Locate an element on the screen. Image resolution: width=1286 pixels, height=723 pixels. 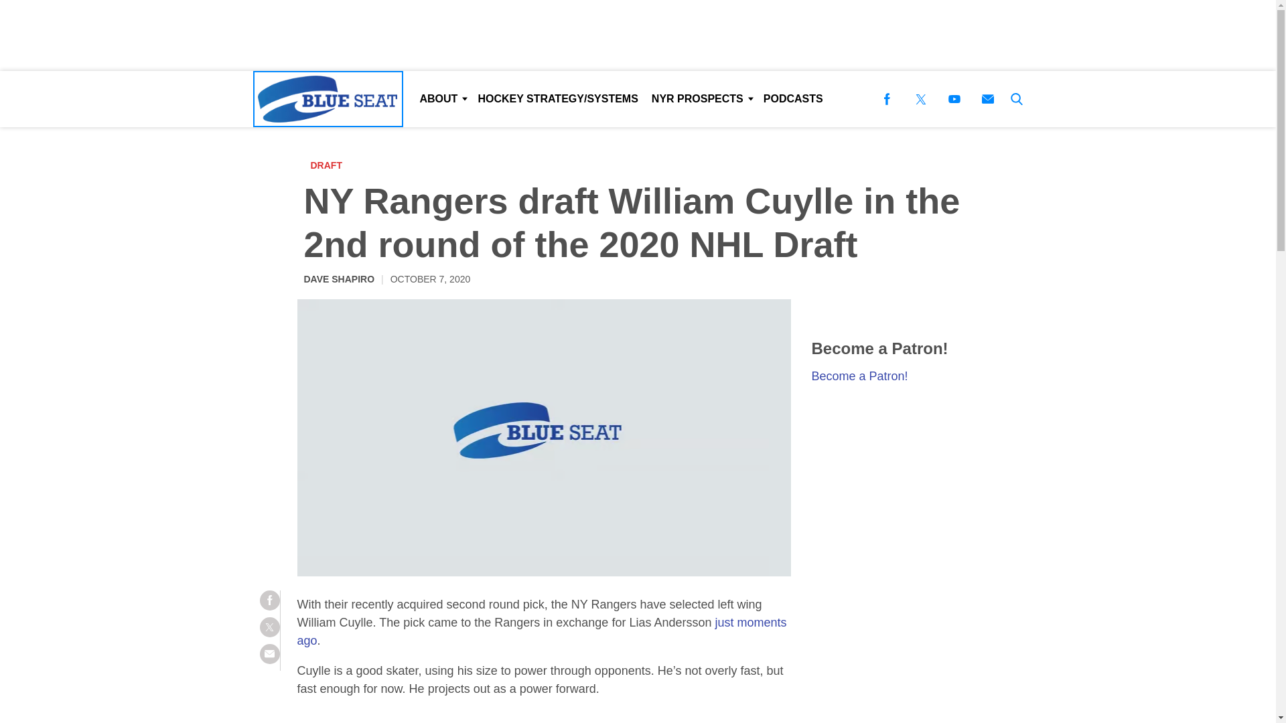
DRAFT is located at coordinates (330, 165).